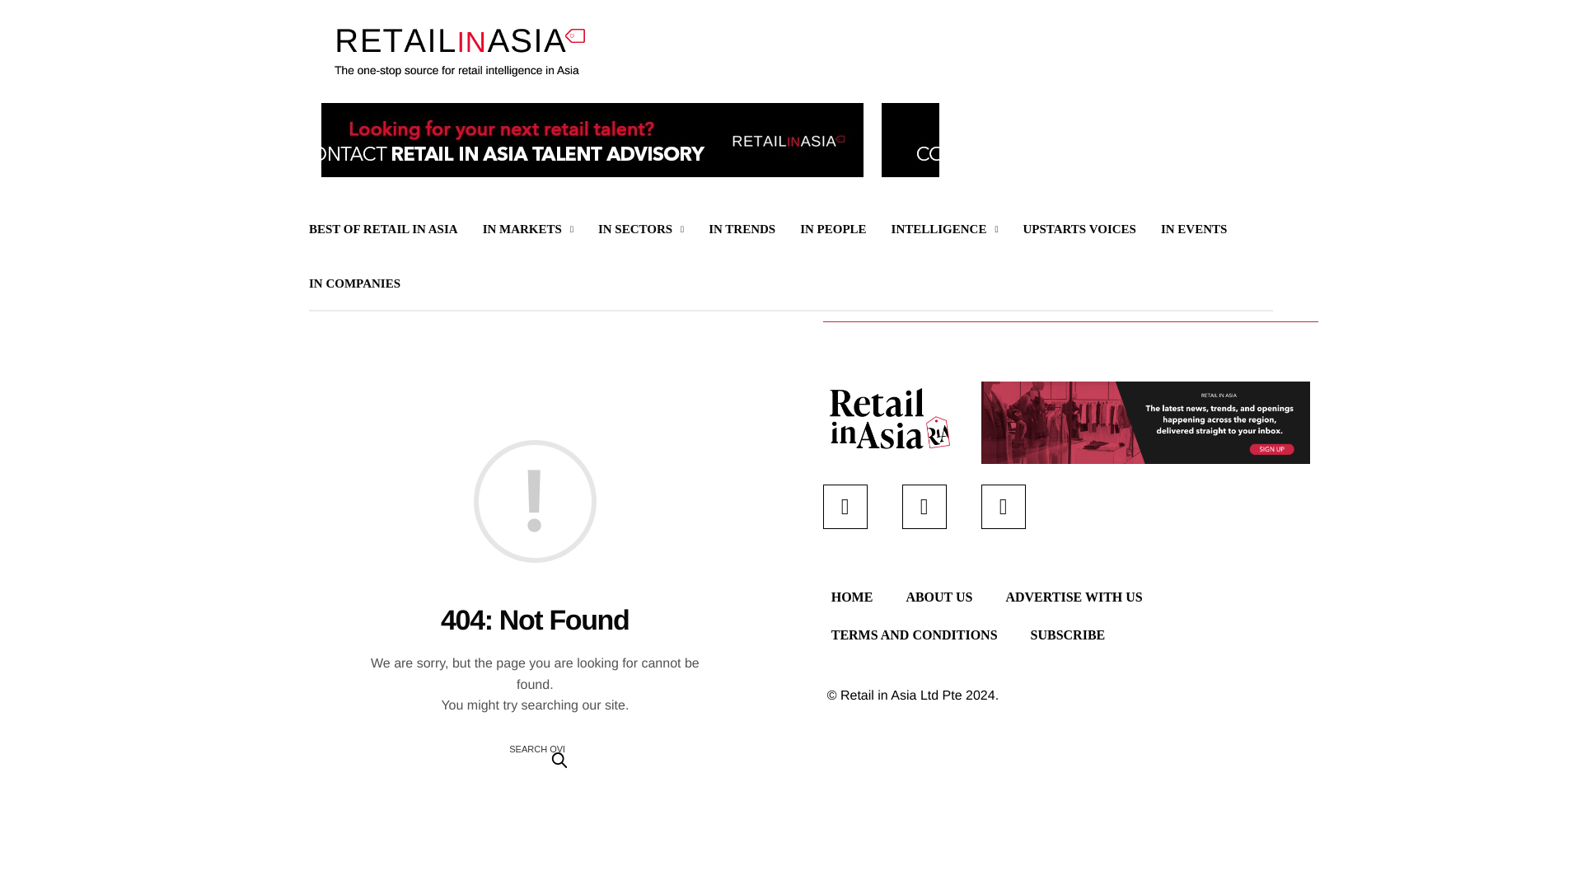 This screenshot has height=890, width=1582. What do you see at coordinates (383, 229) in the screenshot?
I see `BEST OF RETAIL IN ASIA` at bounding box center [383, 229].